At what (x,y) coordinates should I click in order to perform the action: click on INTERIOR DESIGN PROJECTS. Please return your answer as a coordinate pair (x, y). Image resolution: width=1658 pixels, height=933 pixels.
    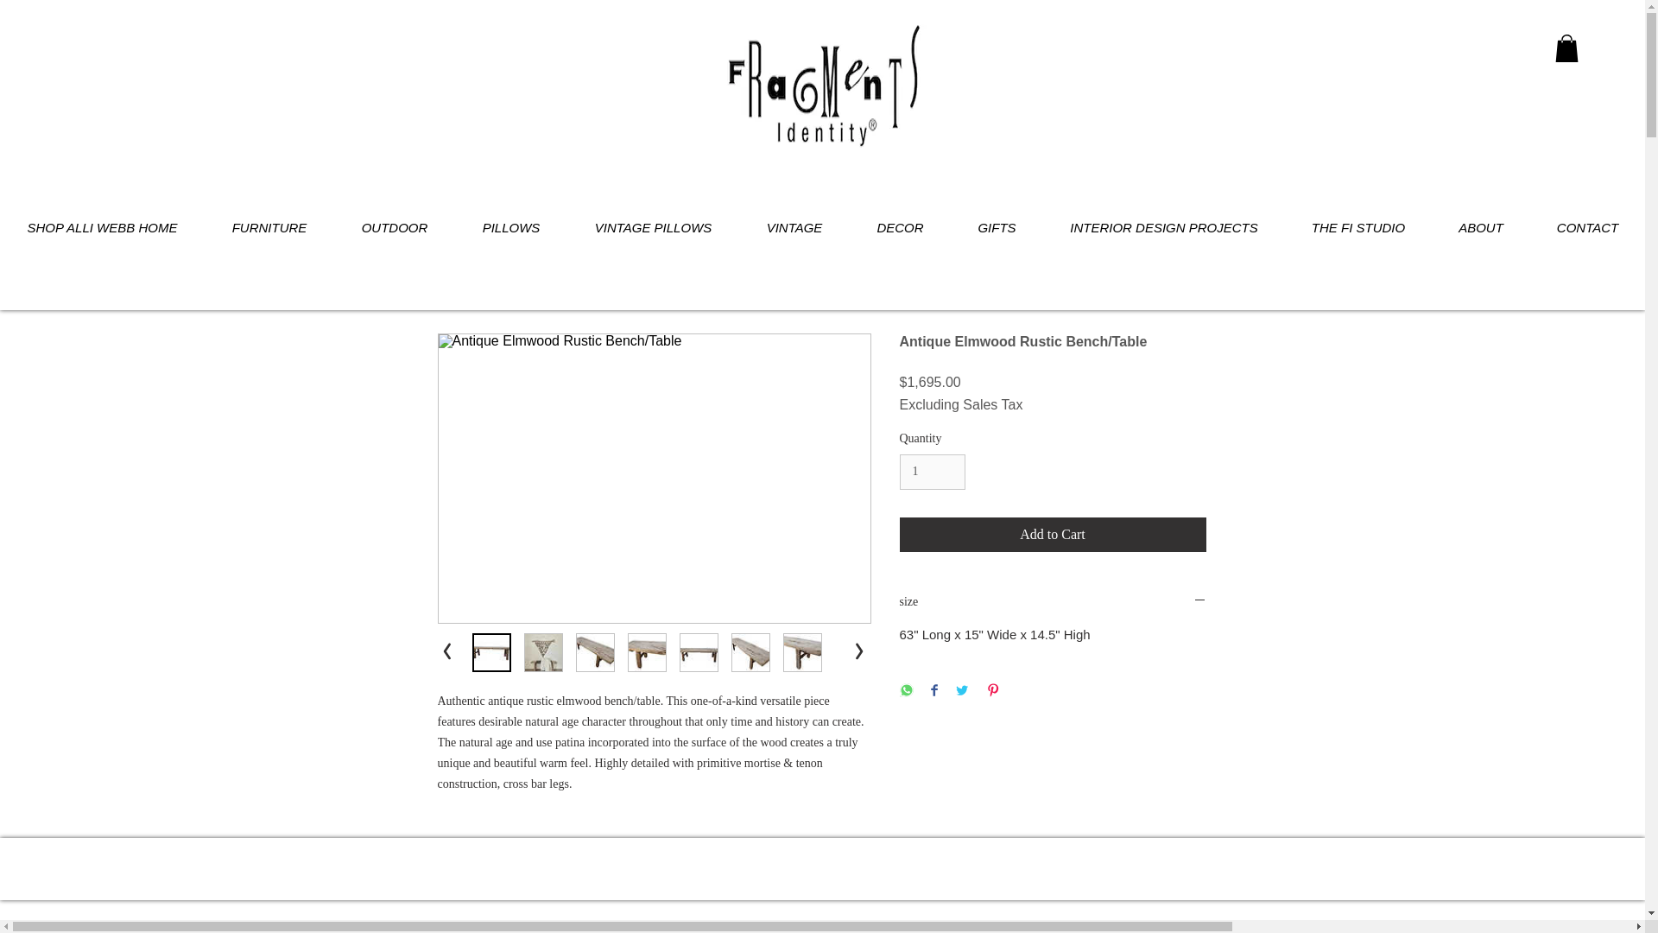
    Looking at the image, I should click on (1164, 228).